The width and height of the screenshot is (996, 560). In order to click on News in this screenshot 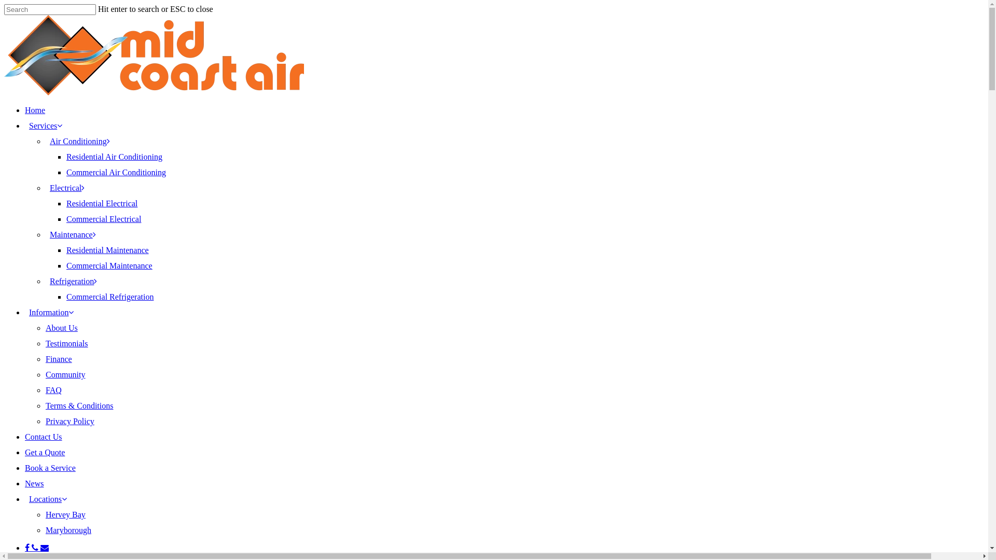, I will do `click(34, 483)`.